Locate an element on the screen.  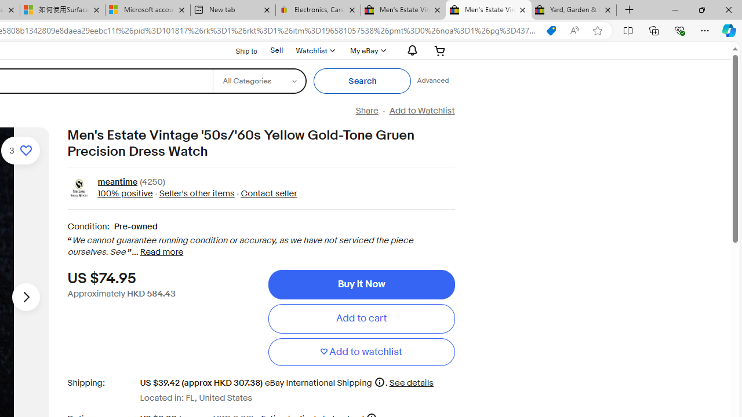
My eBayExpand My eBay is located at coordinates (366, 50).